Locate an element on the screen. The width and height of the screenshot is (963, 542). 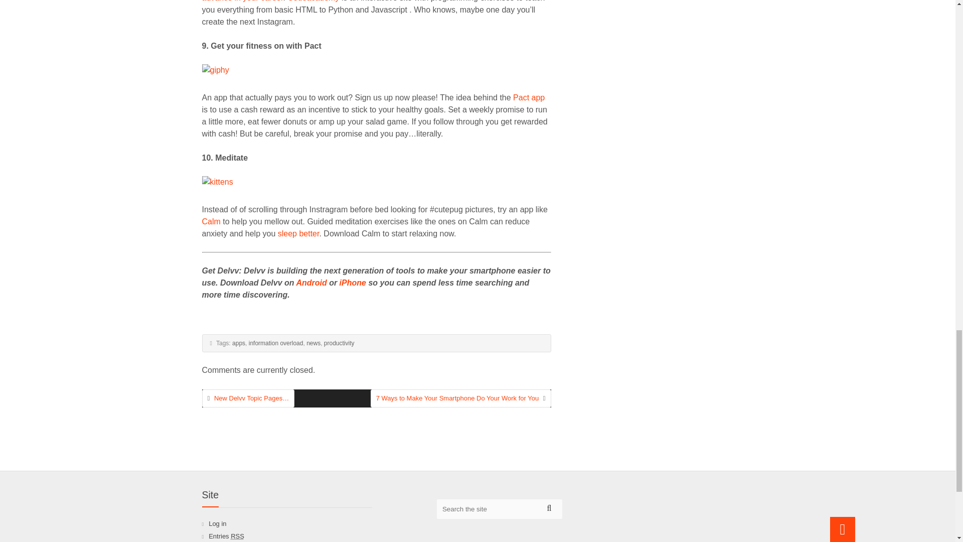
Android is located at coordinates (311, 283).